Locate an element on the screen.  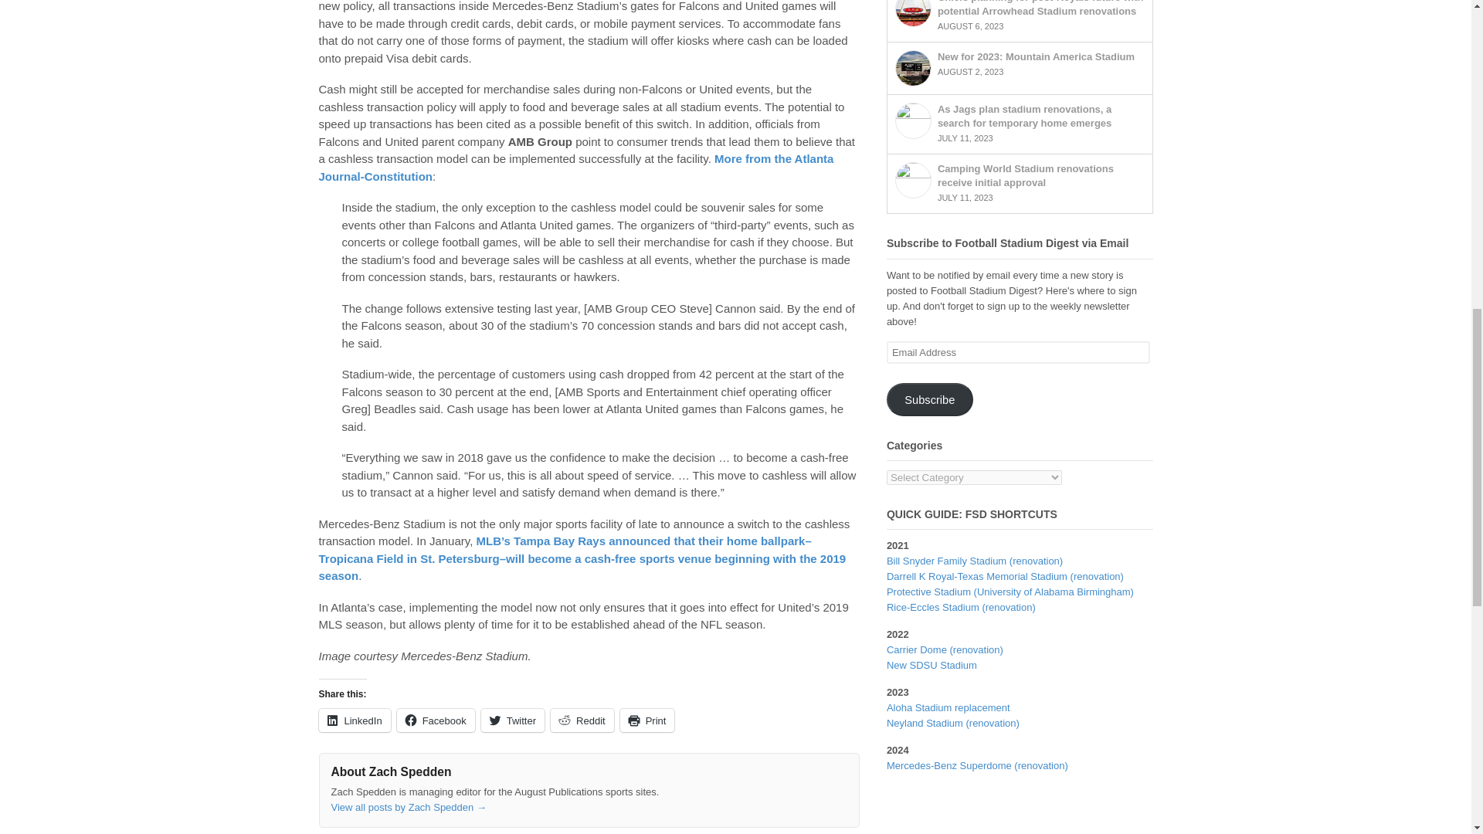
Click to share on Twitter is located at coordinates (512, 720).